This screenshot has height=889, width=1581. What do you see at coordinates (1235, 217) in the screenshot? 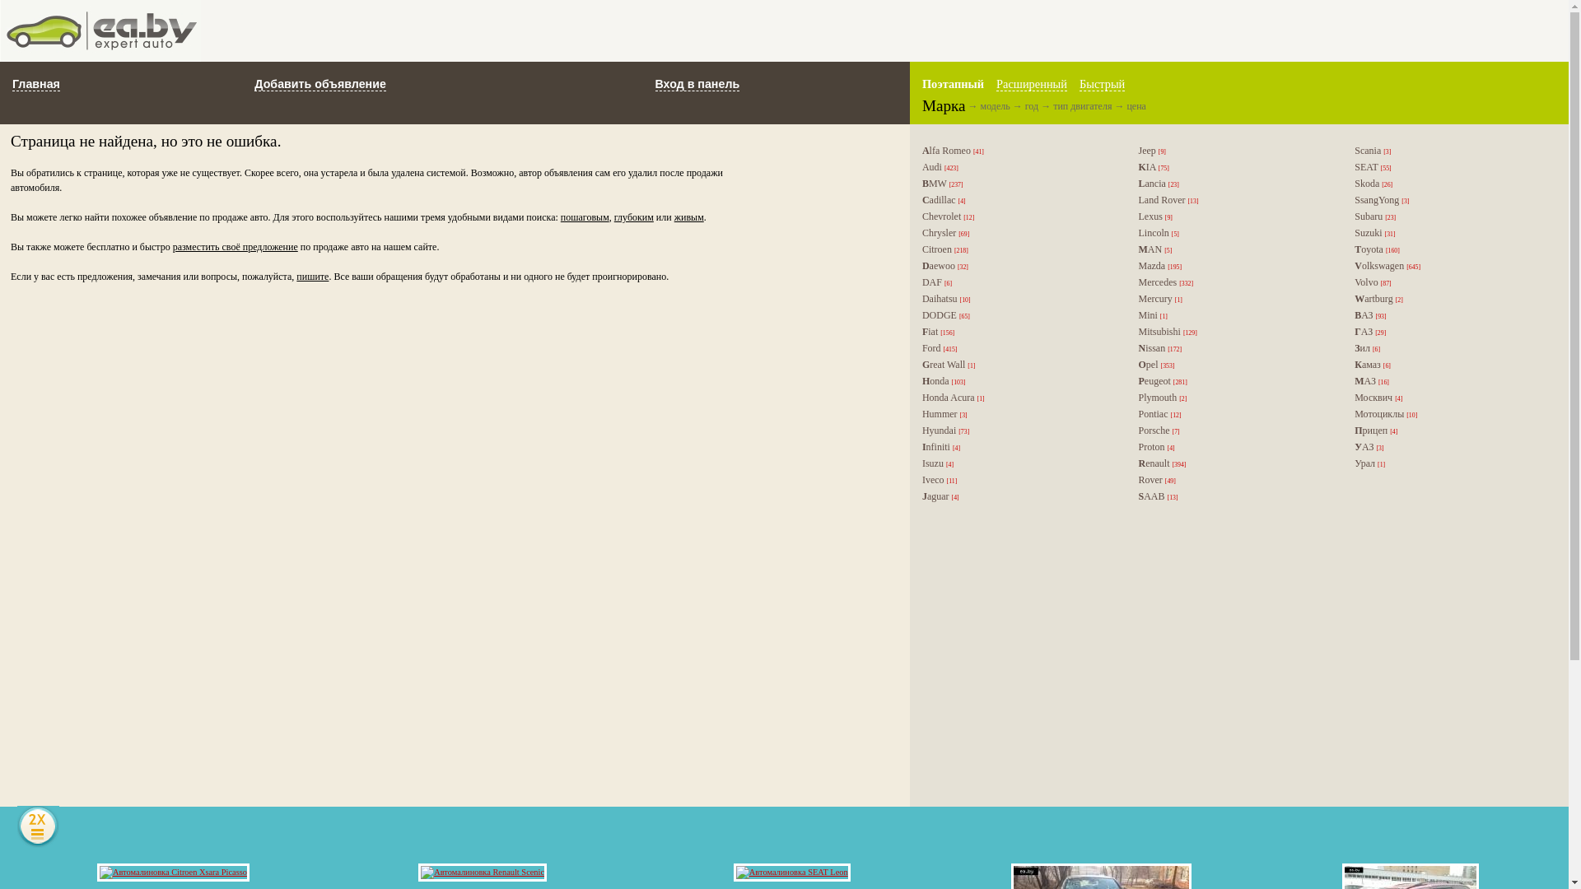
I see `Lexus [9]` at bounding box center [1235, 217].